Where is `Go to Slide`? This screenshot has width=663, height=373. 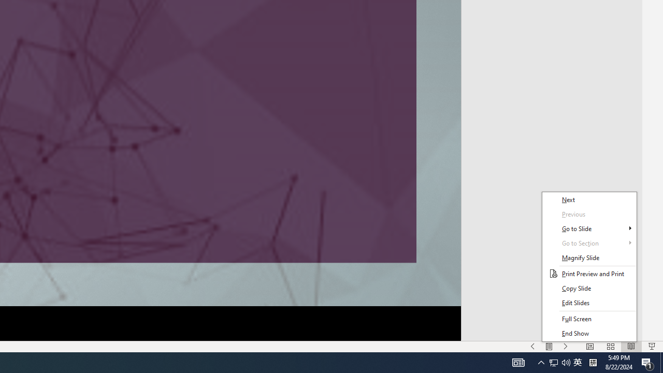 Go to Slide is located at coordinates (589, 228).